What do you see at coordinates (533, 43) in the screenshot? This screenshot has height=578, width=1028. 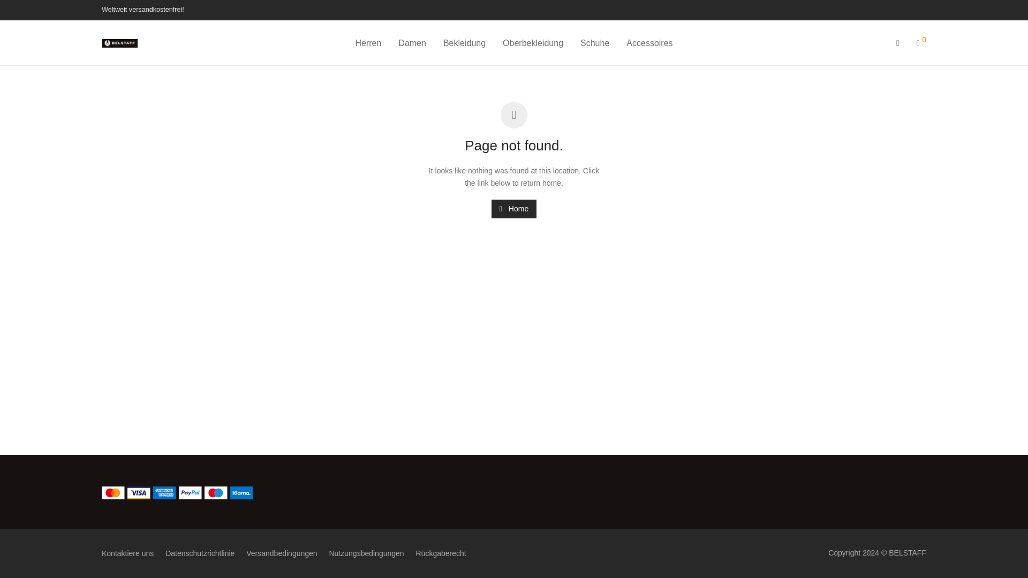 I see `Oberbekleidung` at bounding box center [533, 43].